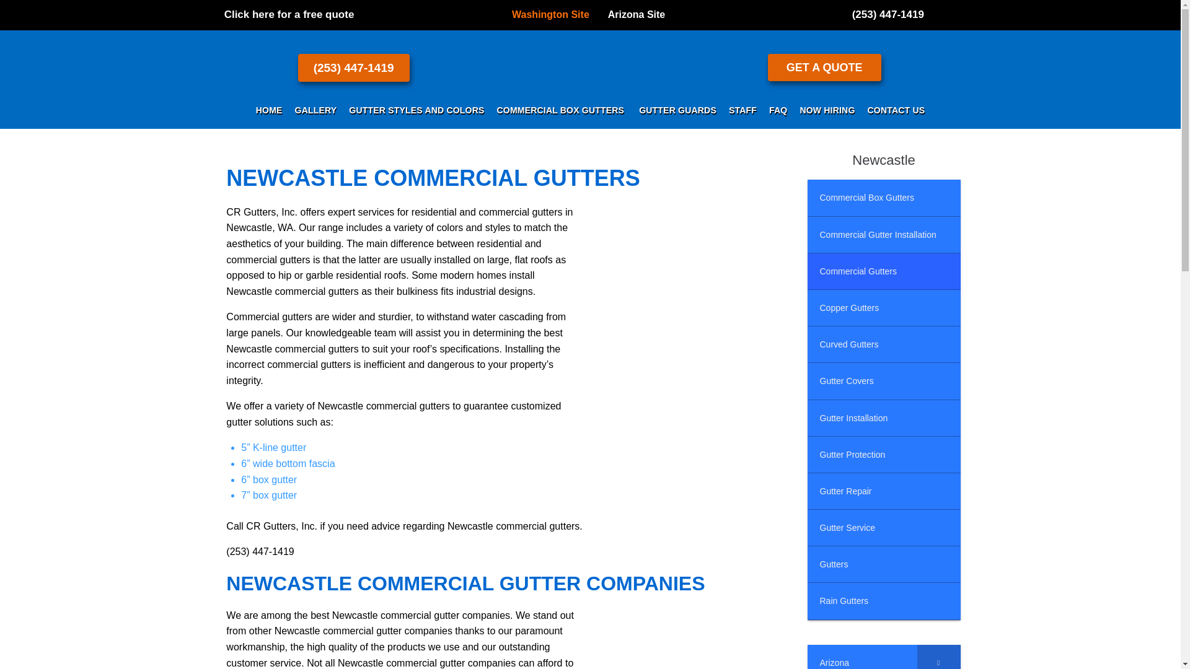 This screenshot has height=669, width=1190. What do you see at coordinates (896, 110) in the screenshot?
I see `CONTACT US` at bounding box center [896, 110].